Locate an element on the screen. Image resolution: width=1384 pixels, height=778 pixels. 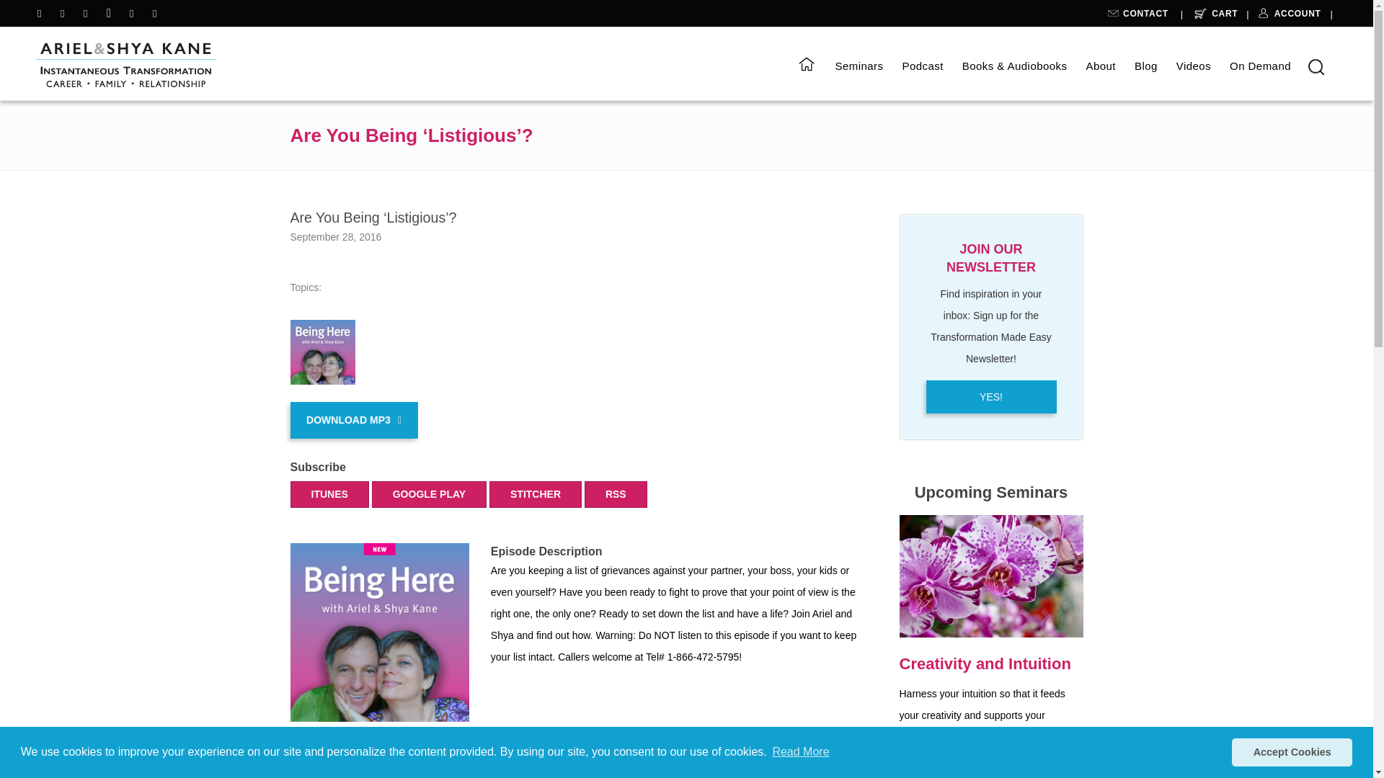
iTunes is located at coordinates (329, 494).